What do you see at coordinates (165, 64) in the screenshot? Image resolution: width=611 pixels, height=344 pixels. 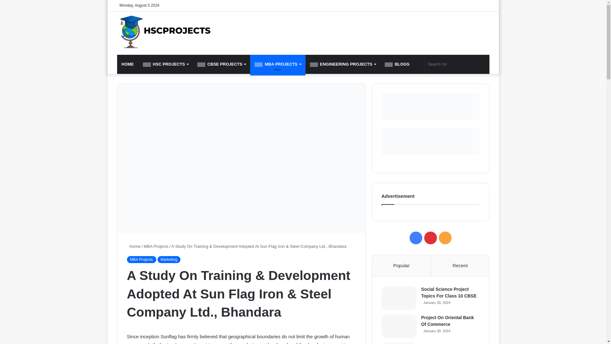 I see `HSC PROJECTS` at bounding box center [165, 64].